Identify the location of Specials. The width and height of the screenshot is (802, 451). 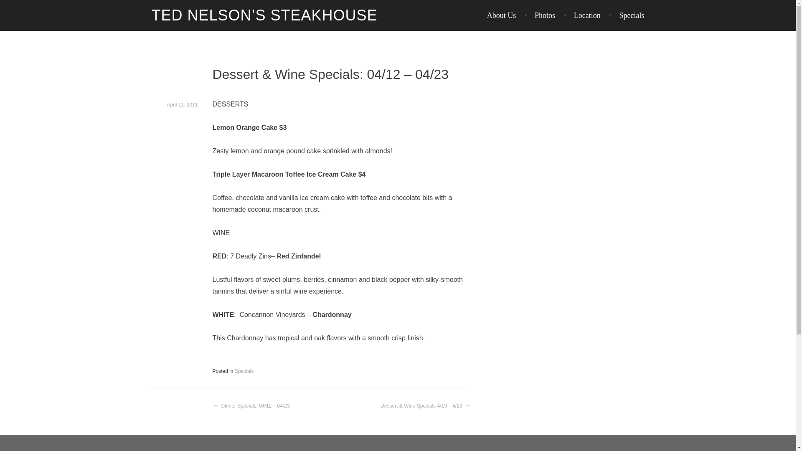
(244, 372).